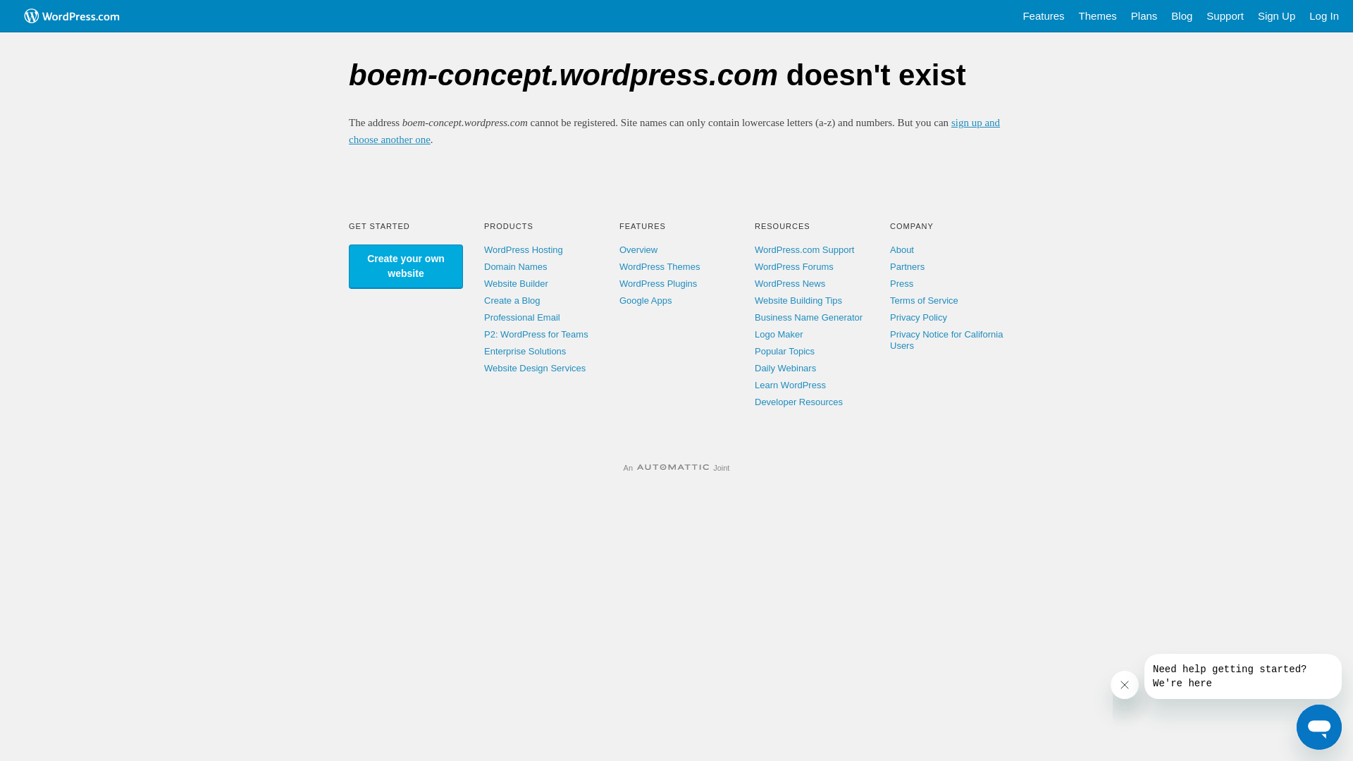 The width and height of the screenshot is (1353, 761). What do you see at coordinates (525, 351) in the screenshot?
I see `Enterprise Solutions` at bounding box center [525, 351].